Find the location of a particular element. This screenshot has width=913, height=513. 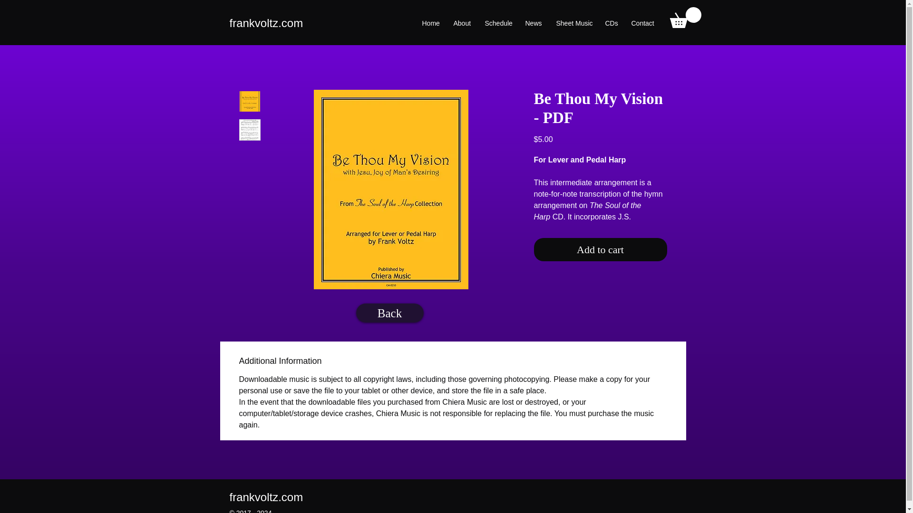

CDs is located at coordinates (611, 23).